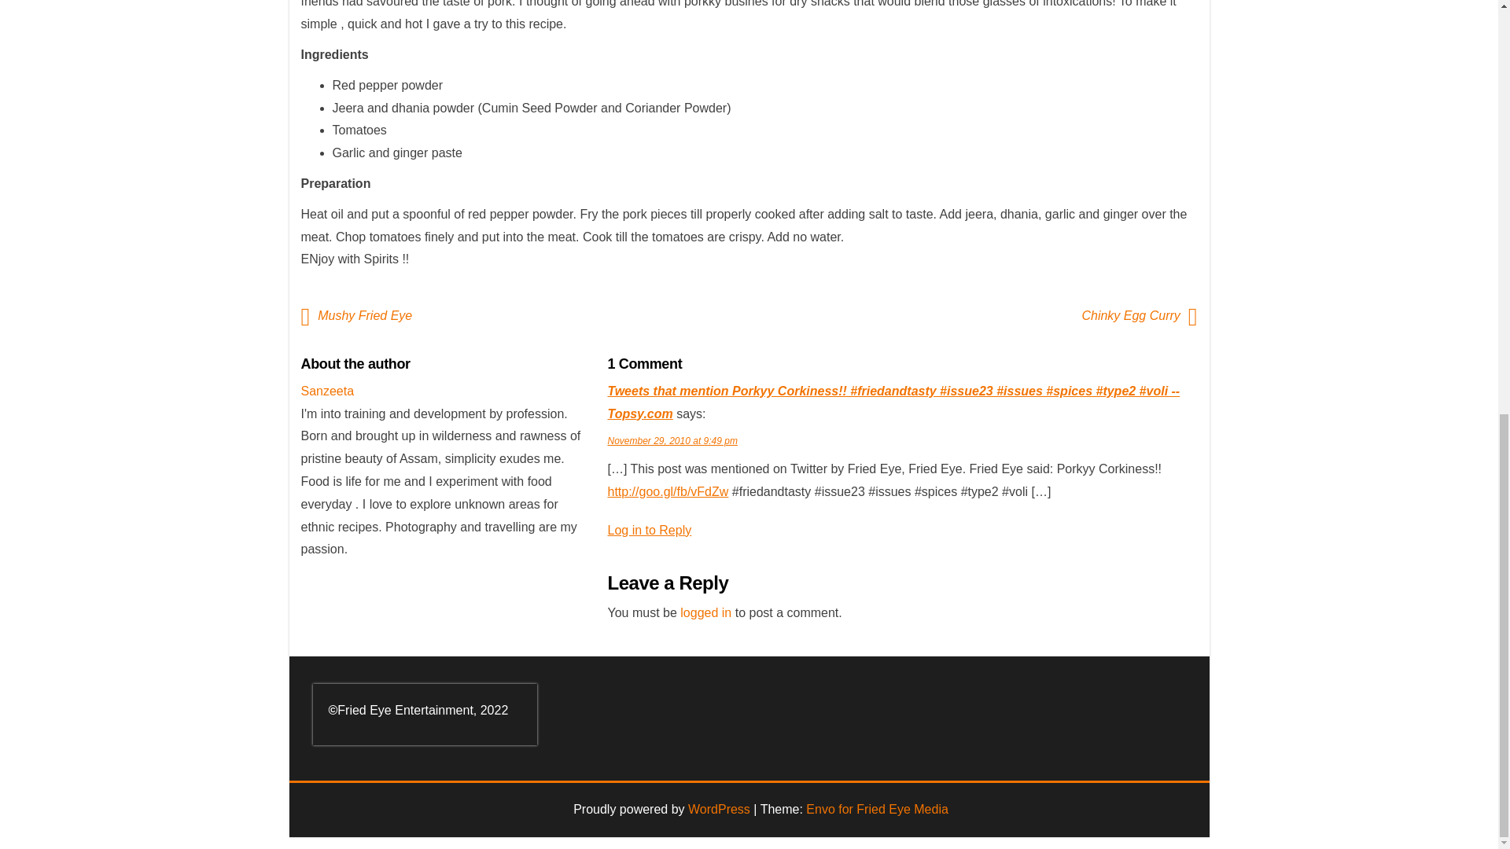  What do you see at coordinates (705, 613) in the screenshot?
I see `logged in` at bounding box center [705, 613].